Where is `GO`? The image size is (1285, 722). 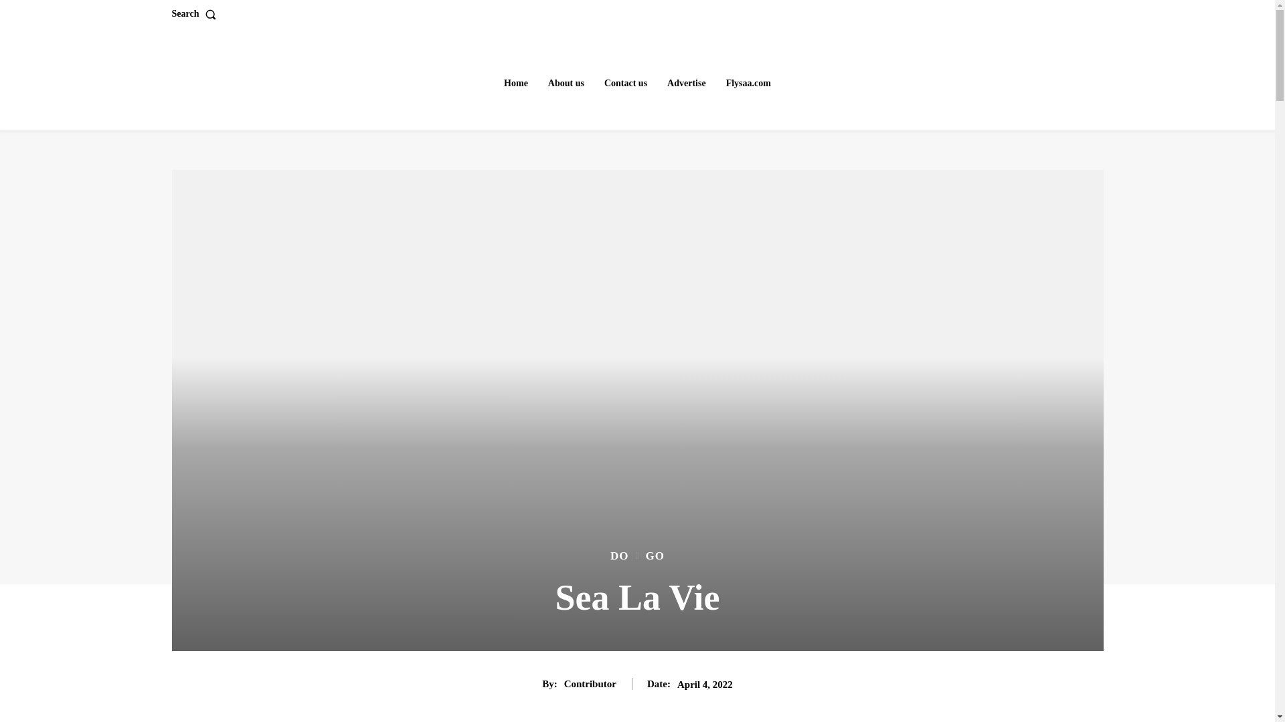 GO is located at coordinates (655, 556).